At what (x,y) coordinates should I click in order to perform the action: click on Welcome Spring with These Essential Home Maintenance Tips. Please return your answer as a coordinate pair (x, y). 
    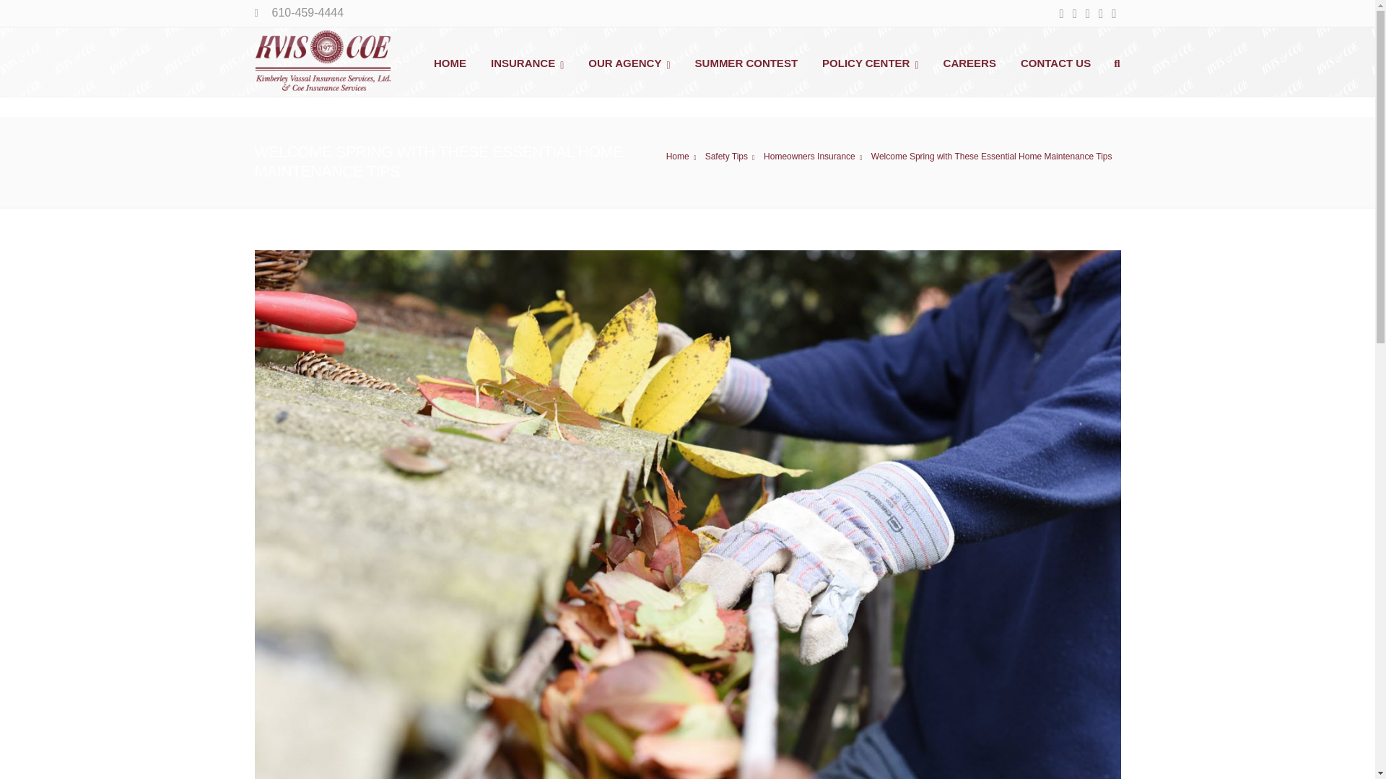
    Looking at the image, I should click on (732, 157).